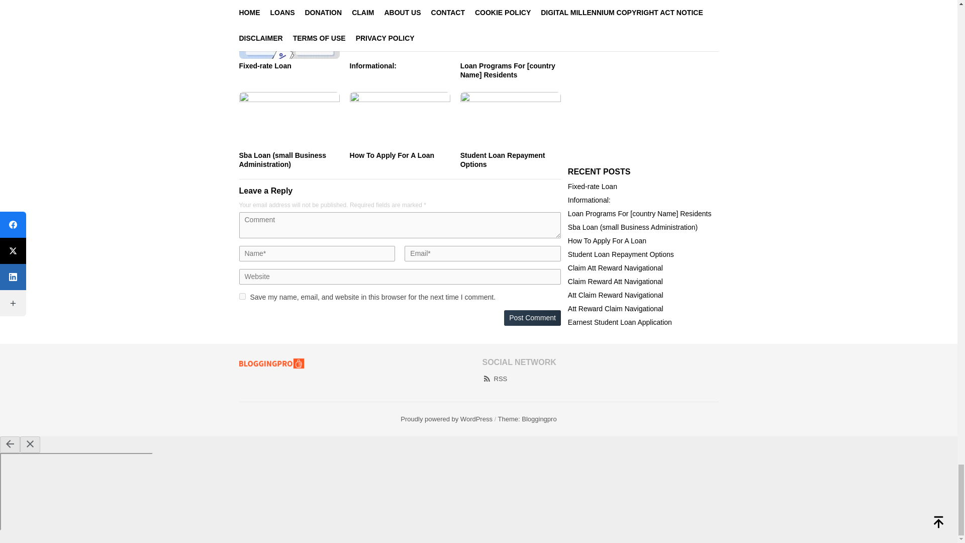 The height and width of the screenshot is (543, 965). I want to click on yes, so click(242, 297).